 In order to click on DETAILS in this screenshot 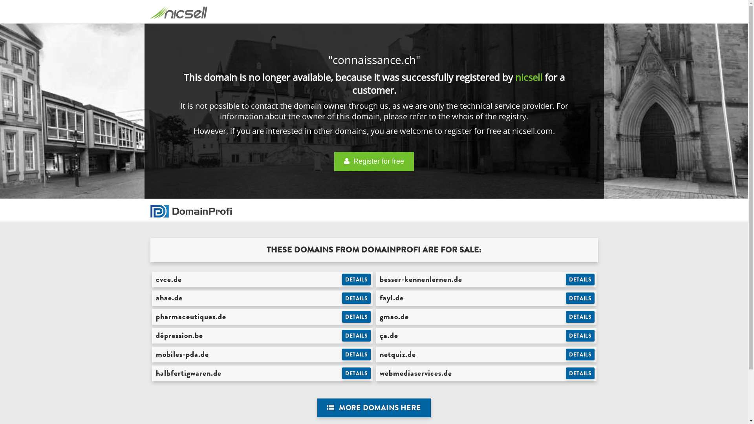, I will do `click(357, 355)`.